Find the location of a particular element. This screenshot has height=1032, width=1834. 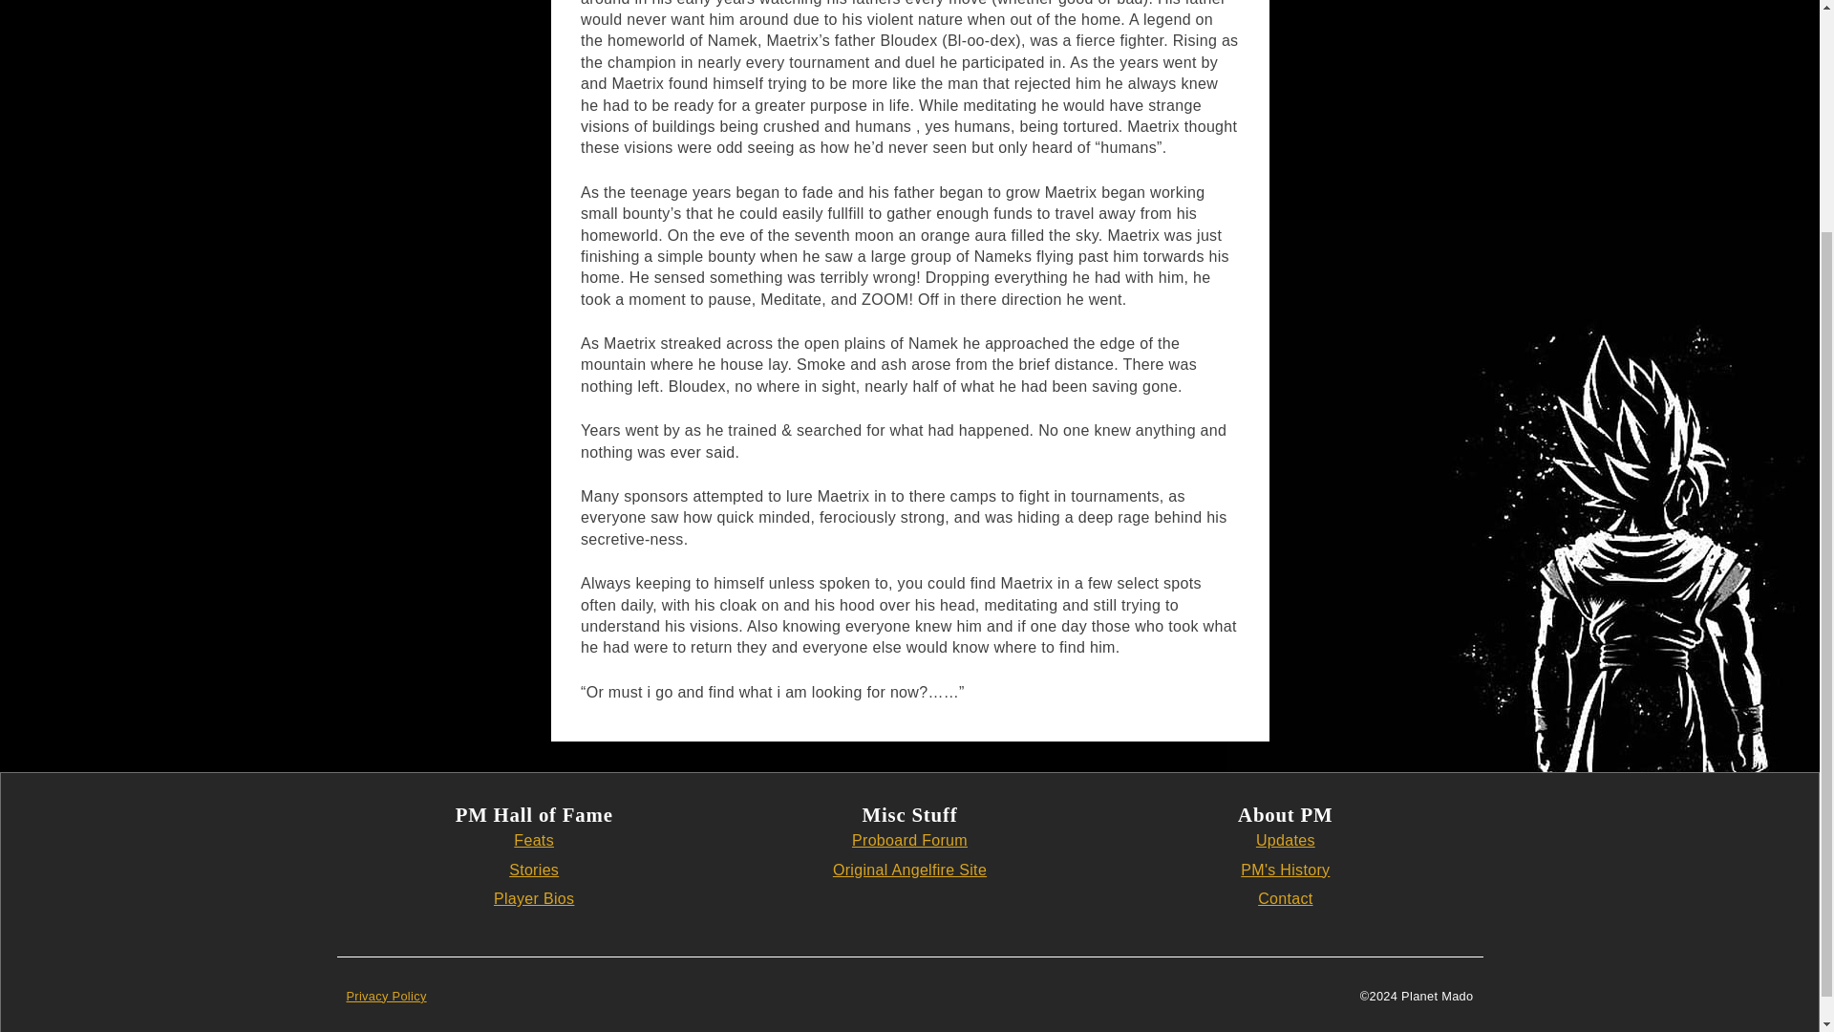

Contact is located at coordinates (1286, 898).